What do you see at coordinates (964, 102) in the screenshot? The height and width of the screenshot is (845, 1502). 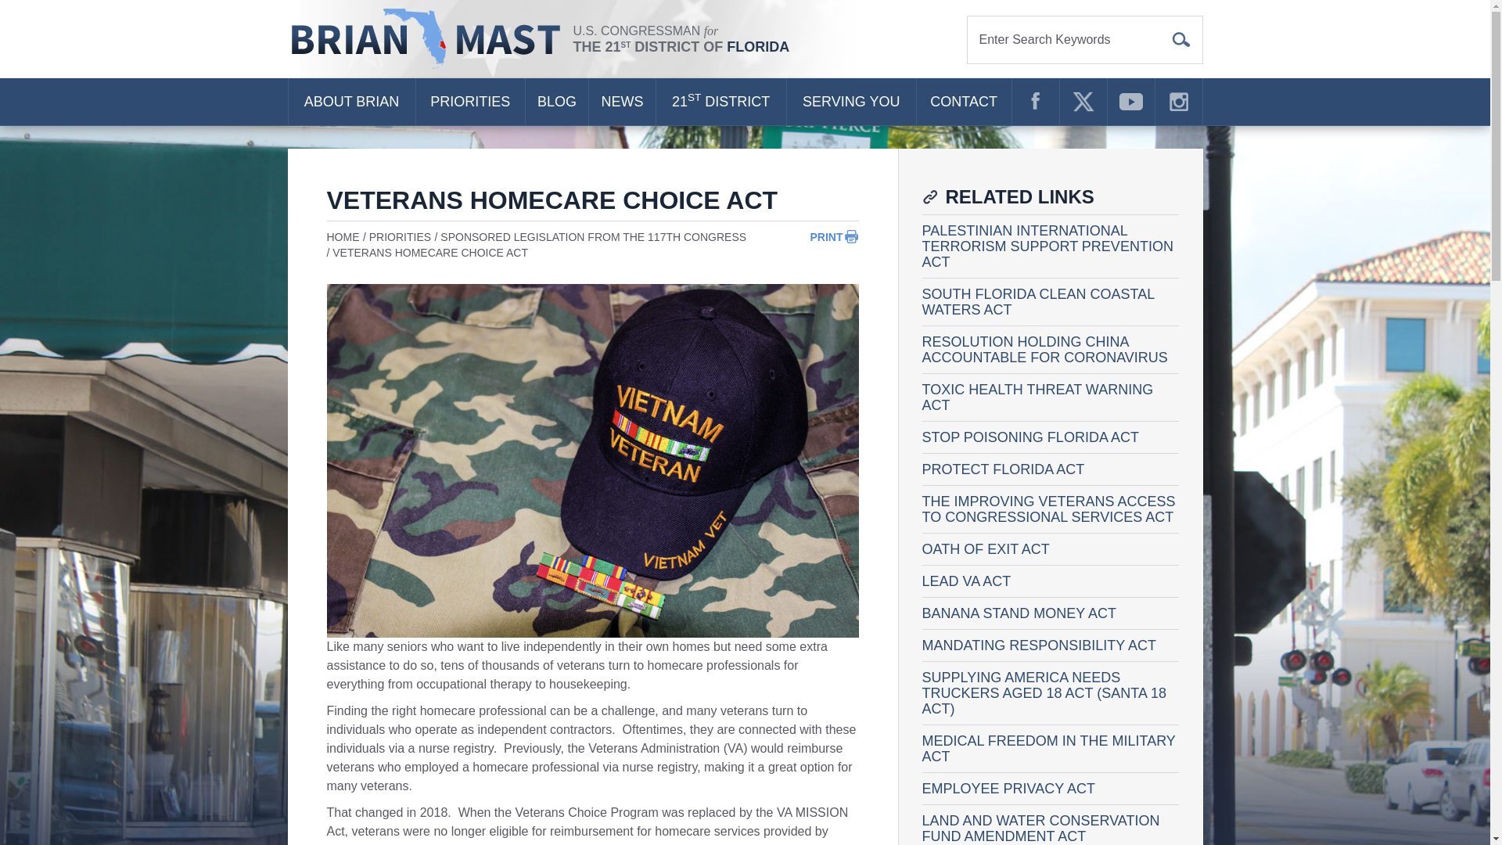 I see `CONTACT` at bounding box center [964, 102].